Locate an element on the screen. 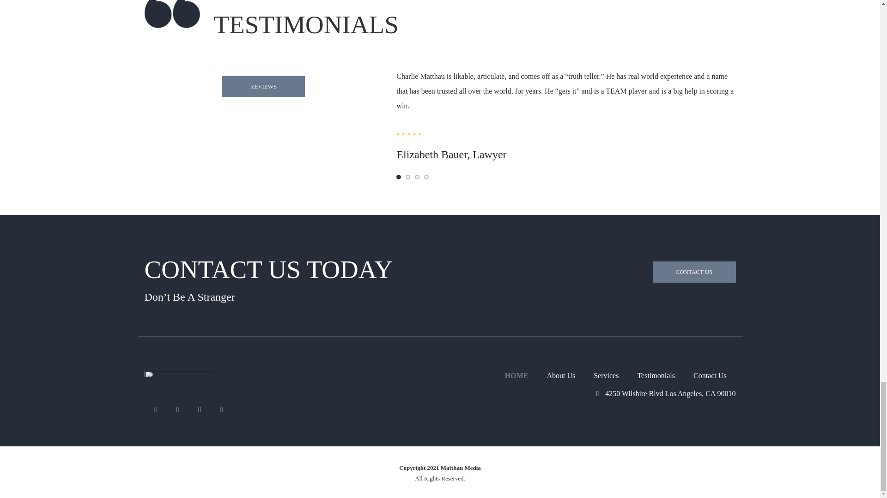  Services is located at coordinates (606, 375).